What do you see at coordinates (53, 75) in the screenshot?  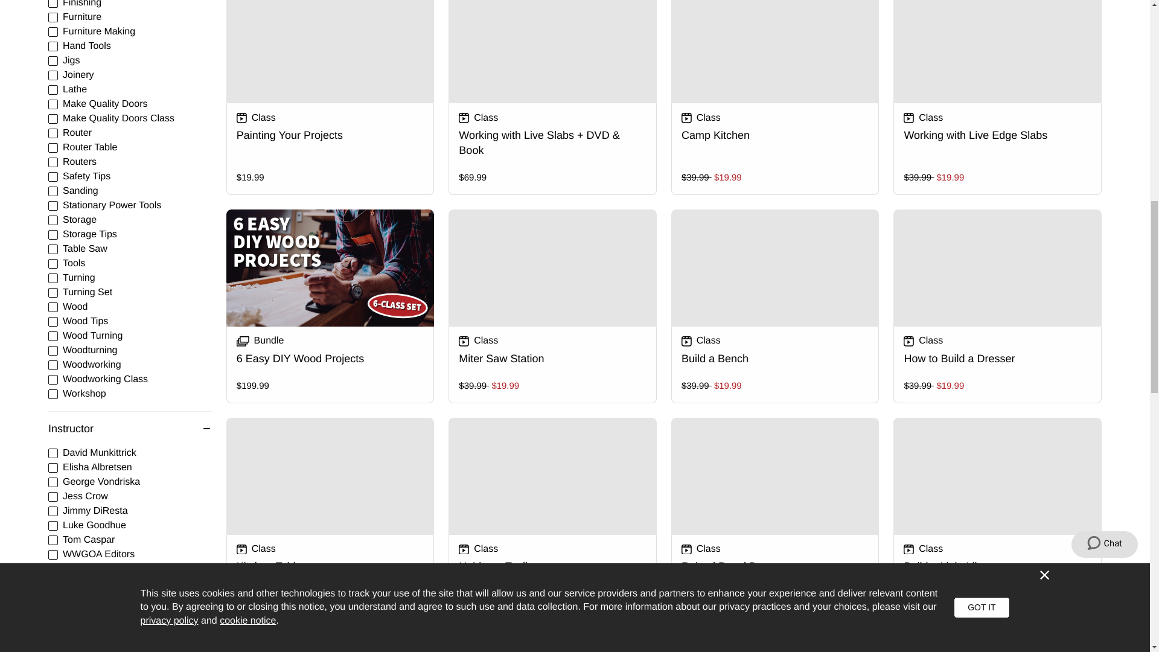 I see `tag:joinery` at bounding box center [53, 75].